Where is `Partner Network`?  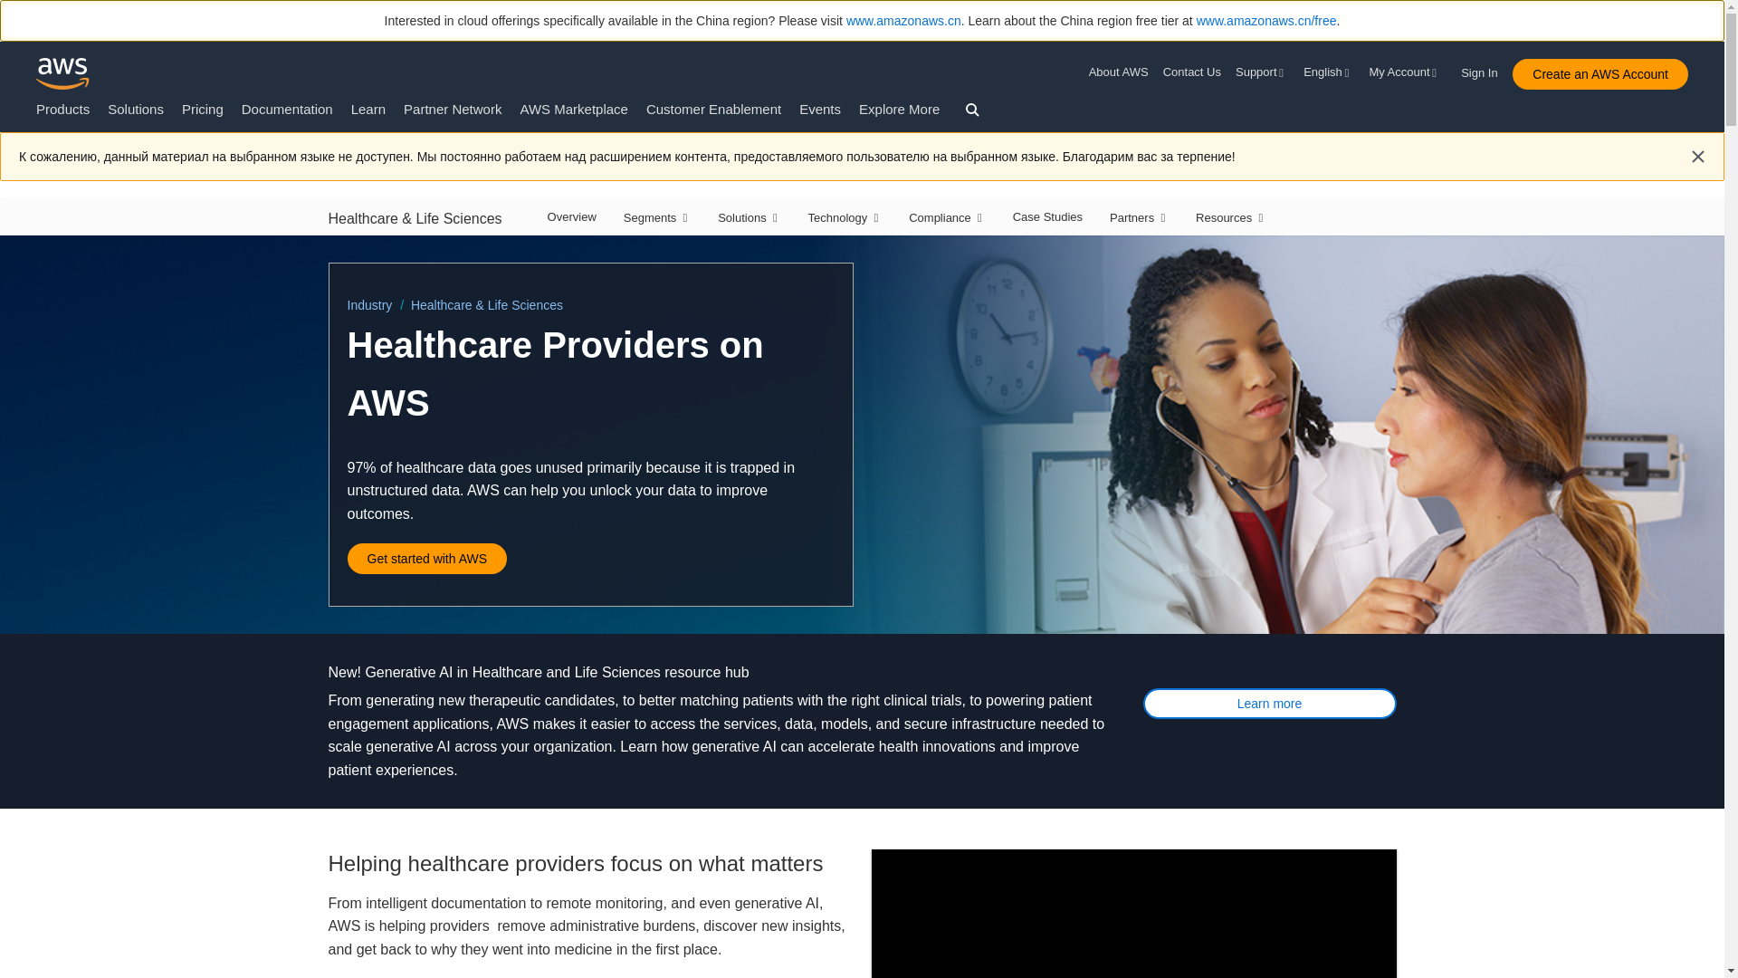 Partner Network is located at coordinates (453, 109).